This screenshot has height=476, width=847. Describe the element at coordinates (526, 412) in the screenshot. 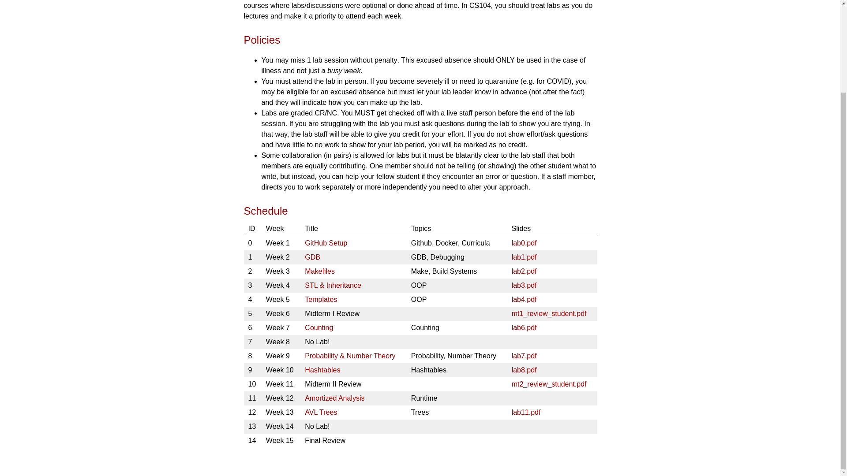

I see `lab11.pdf` at that location.